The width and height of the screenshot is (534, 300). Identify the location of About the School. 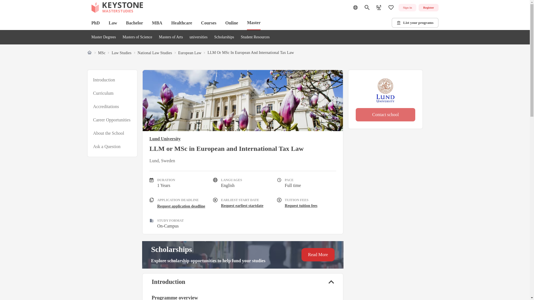
(108, 133).